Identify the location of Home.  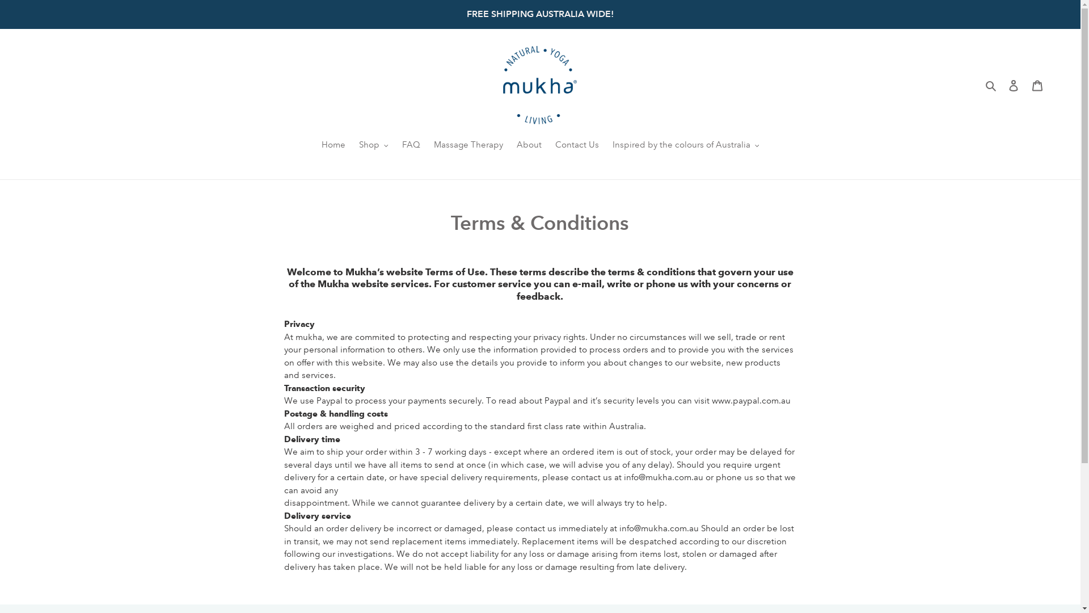
(334, 146).